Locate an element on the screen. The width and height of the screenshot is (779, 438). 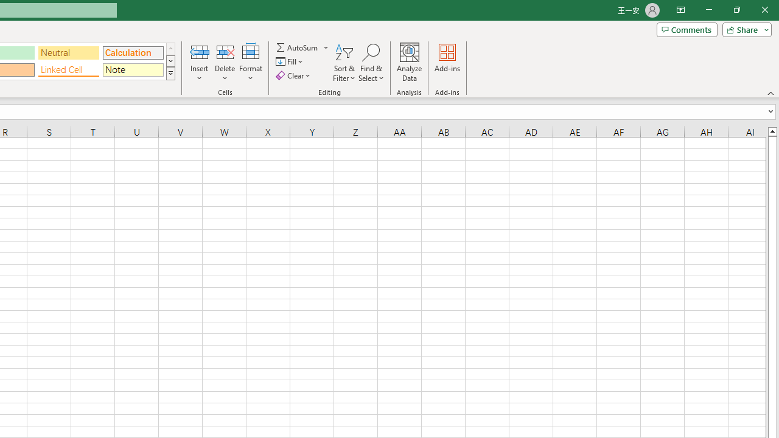
AutoSum is located at coordinates (303, 47).